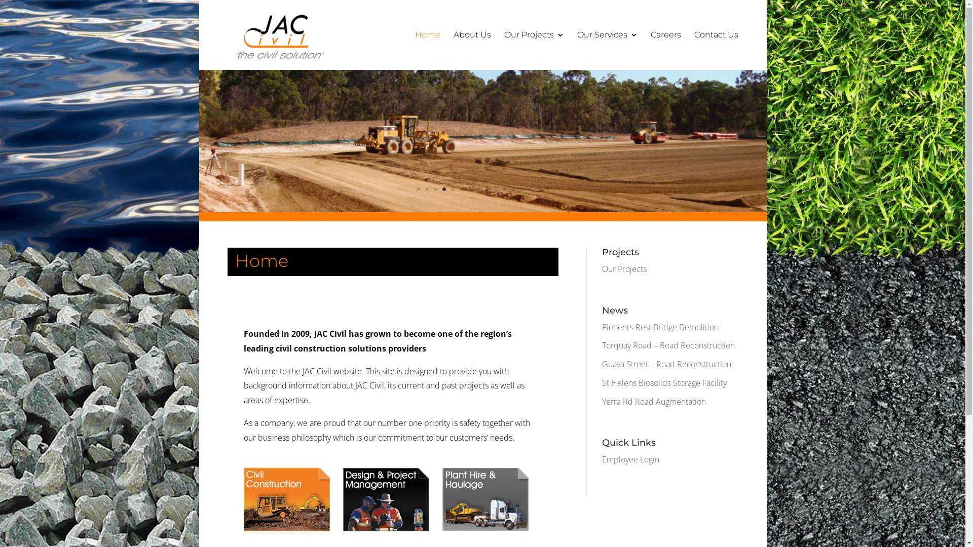  What do you see at coordinates (470, 189) in the screenshot?
I see `7` at bounding box center [470, 189].